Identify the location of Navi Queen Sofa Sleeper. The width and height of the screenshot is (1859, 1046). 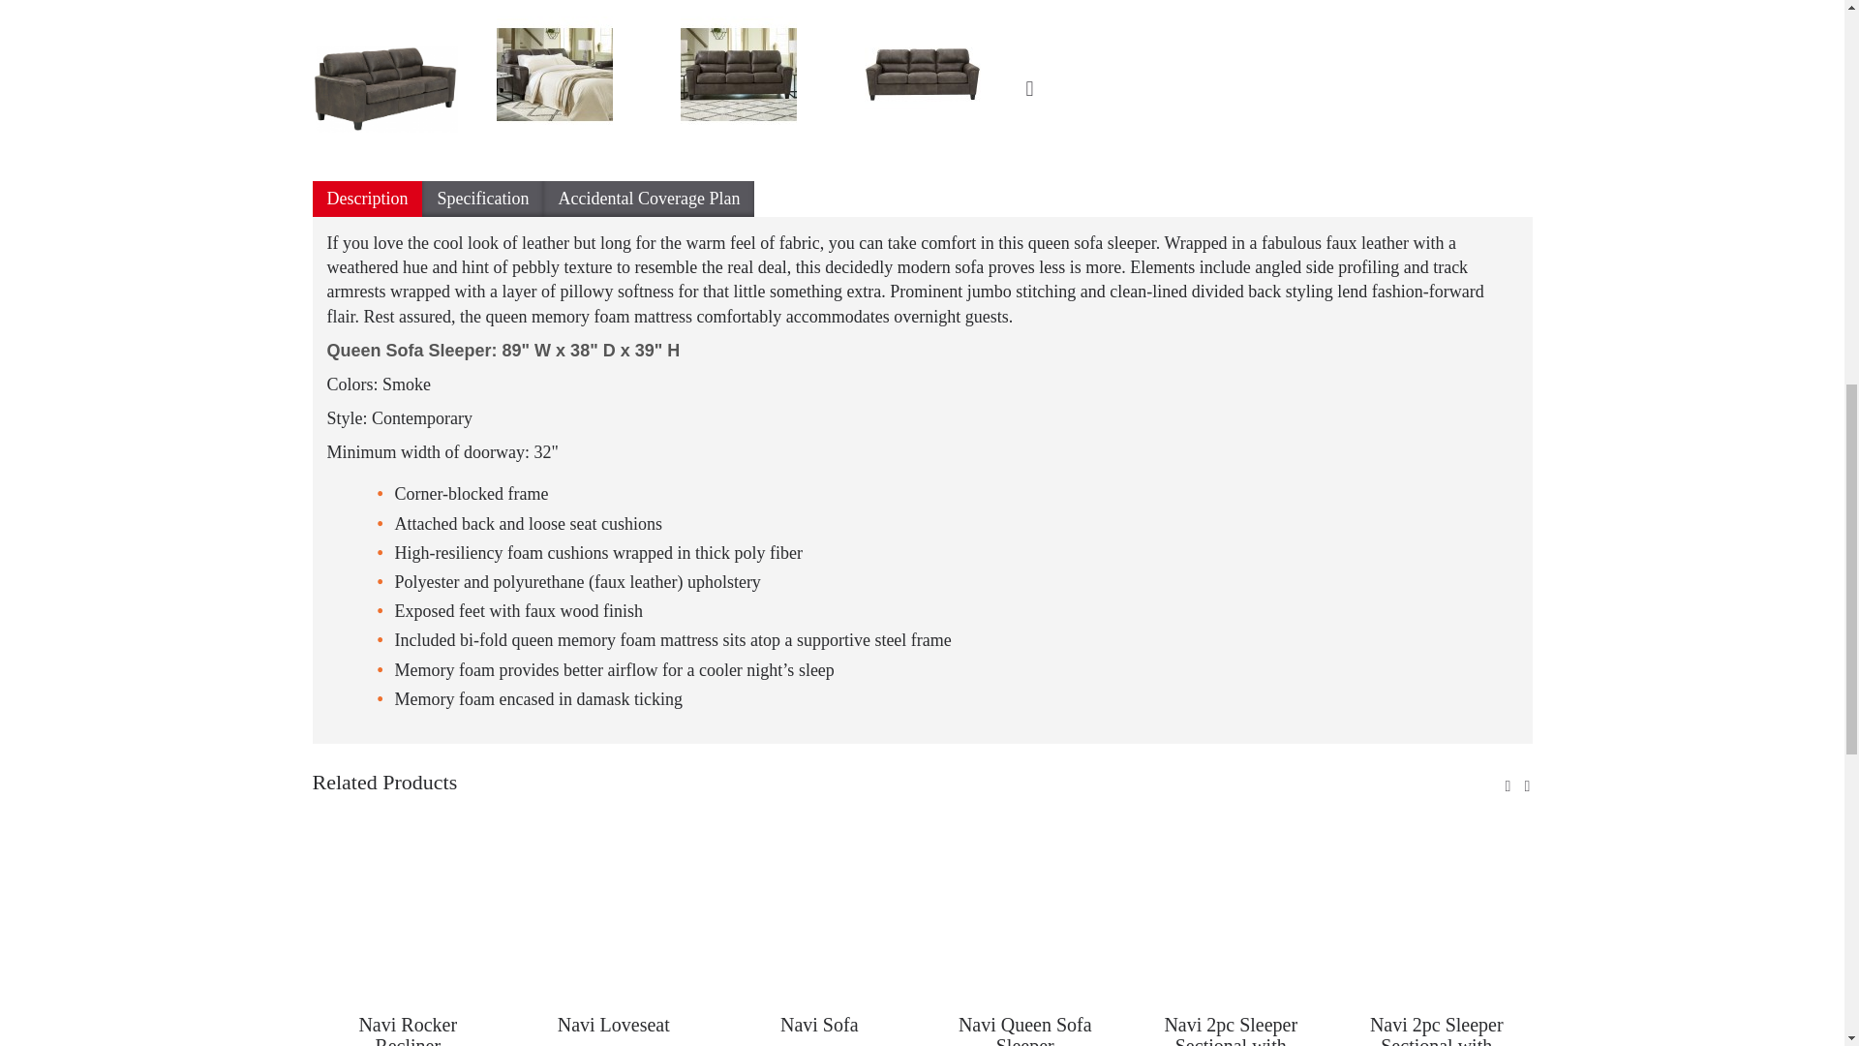
(769, 89).